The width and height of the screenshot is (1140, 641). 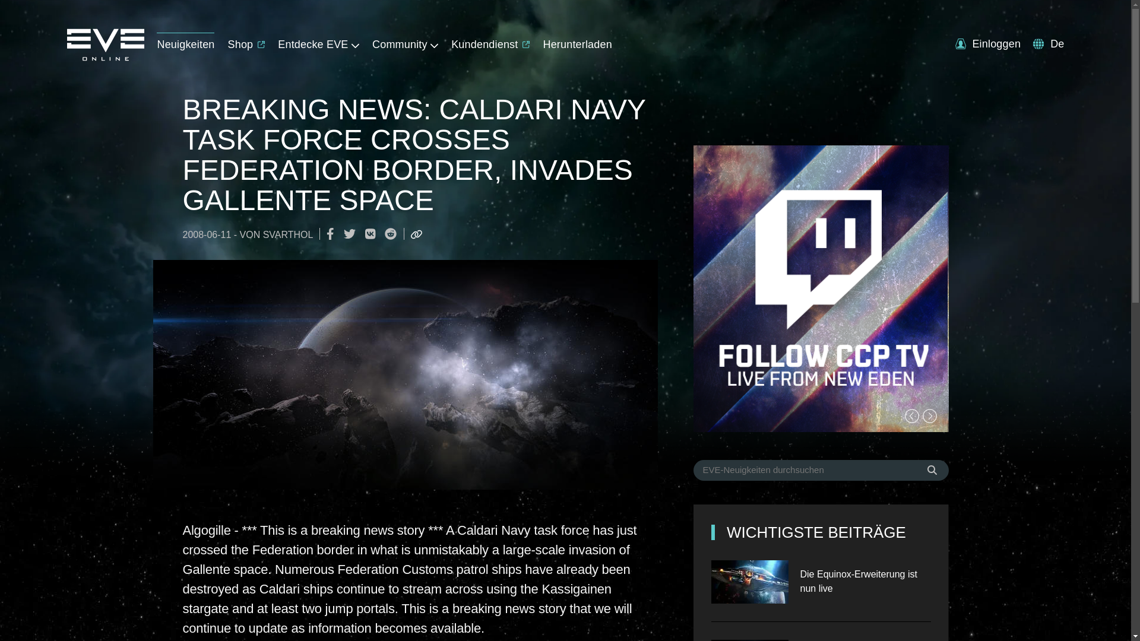 What do you see at coordinates (104, 57) in the screenshot?
I see `Home` at bounding box center [104, 57].